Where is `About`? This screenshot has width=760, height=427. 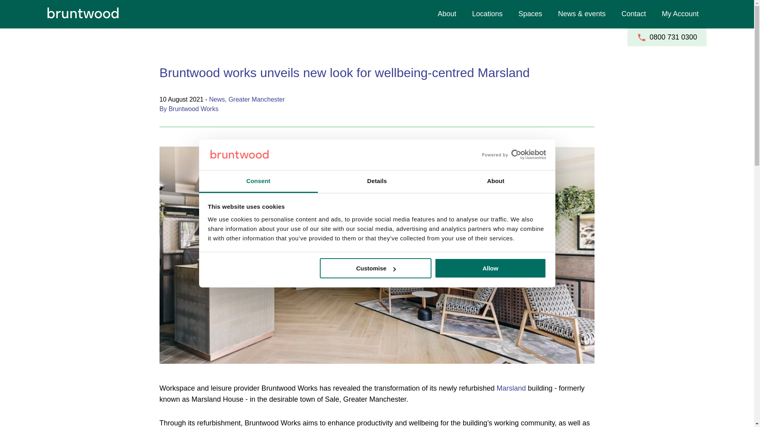
About is located at coordinates (496, 181).